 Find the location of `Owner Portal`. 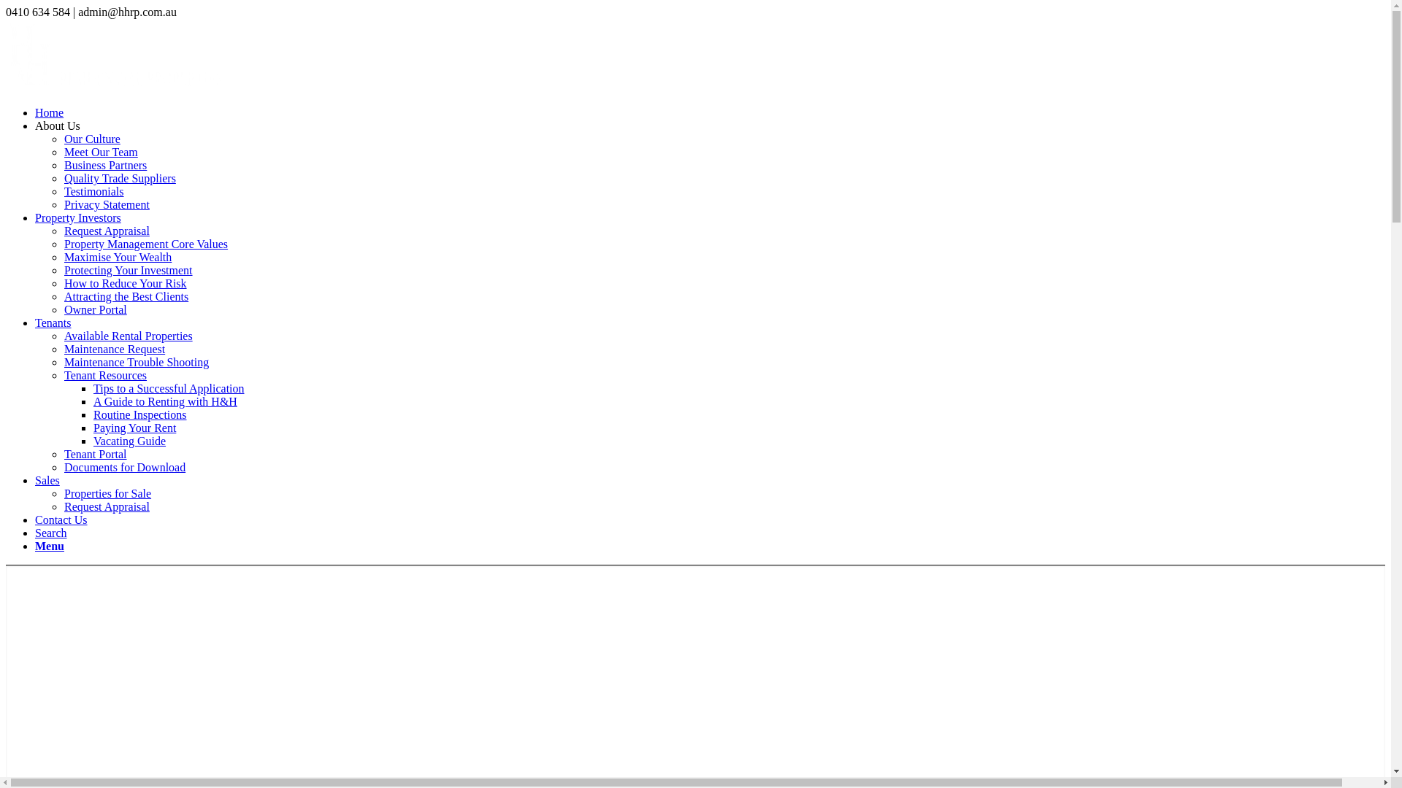

Owner Portal is located at coordinates (96, 309).